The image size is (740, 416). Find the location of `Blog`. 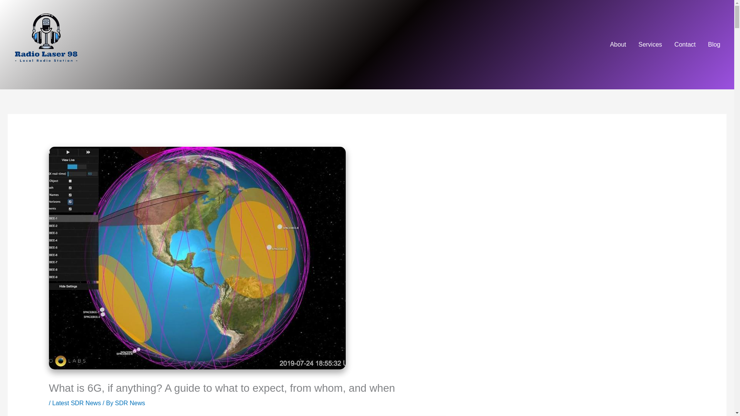

Blog is located at coordinates (714, 45).